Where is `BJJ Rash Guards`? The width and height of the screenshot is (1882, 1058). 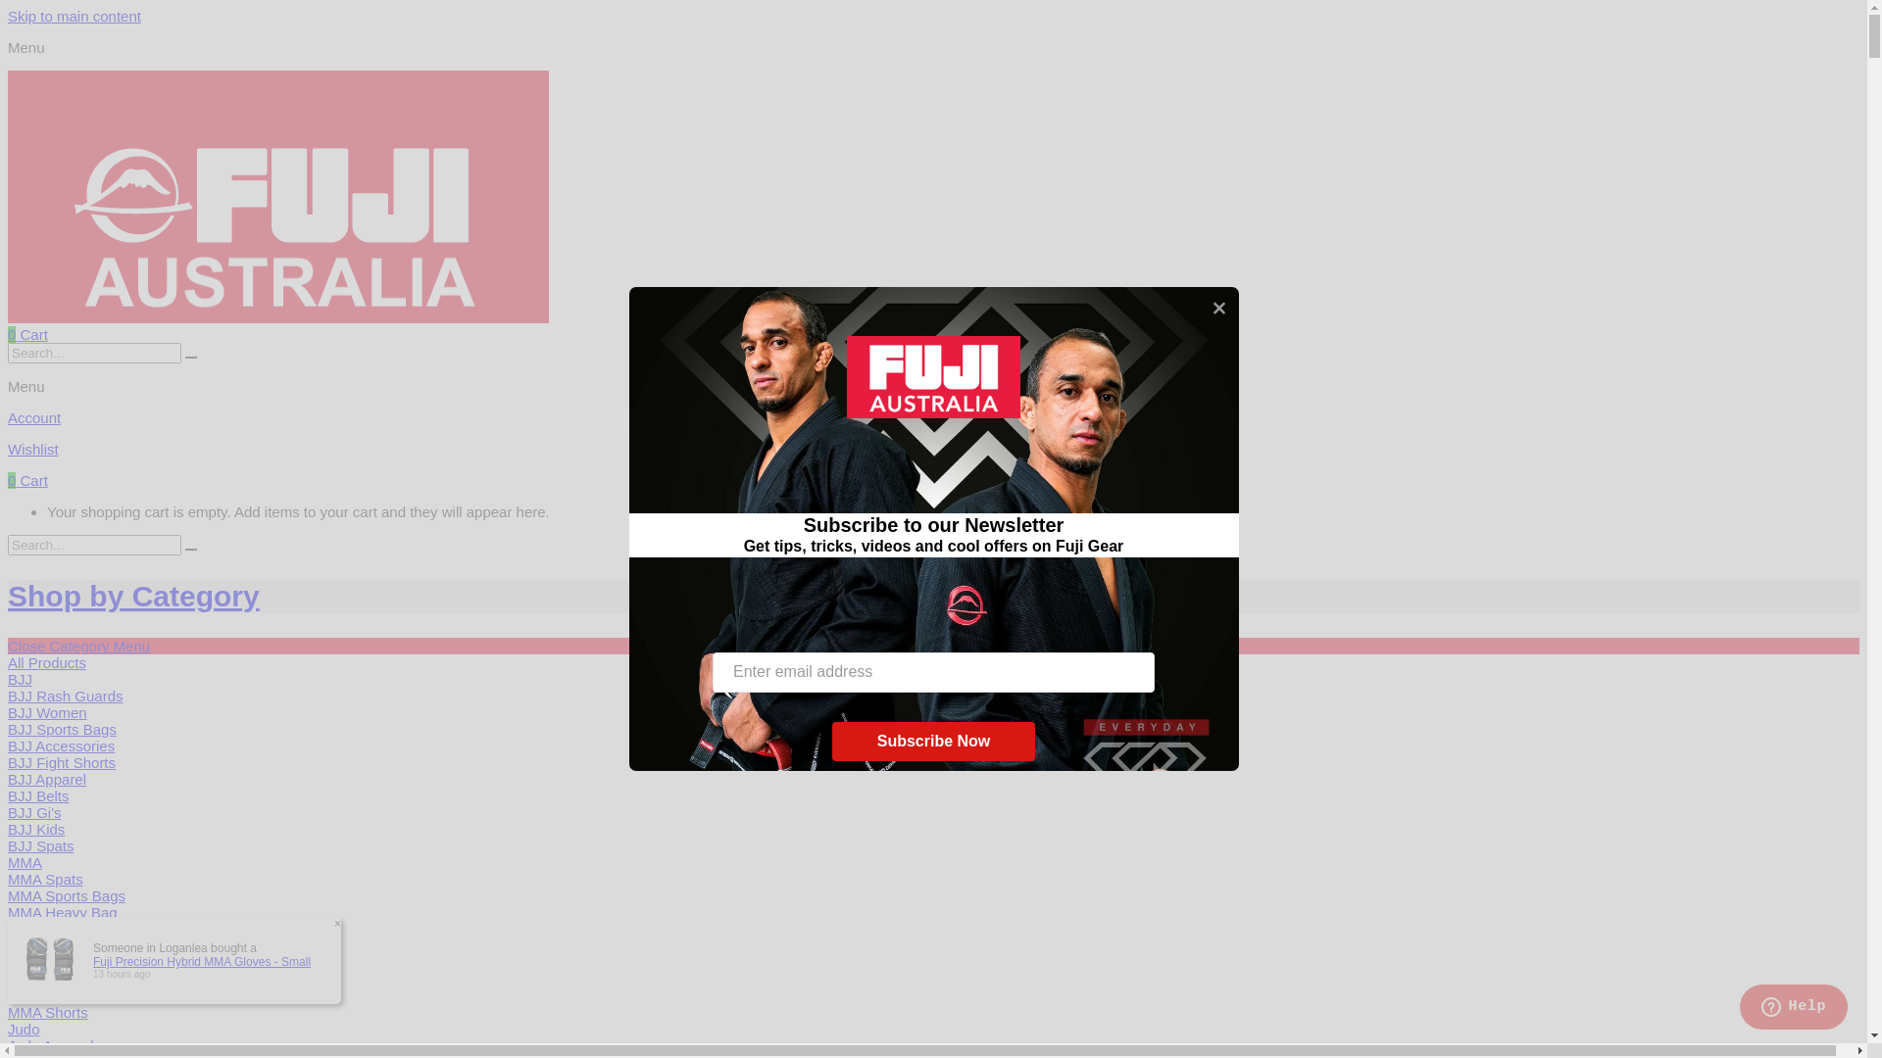 BJJ Rash Guards is located at coordinates (66, 696).